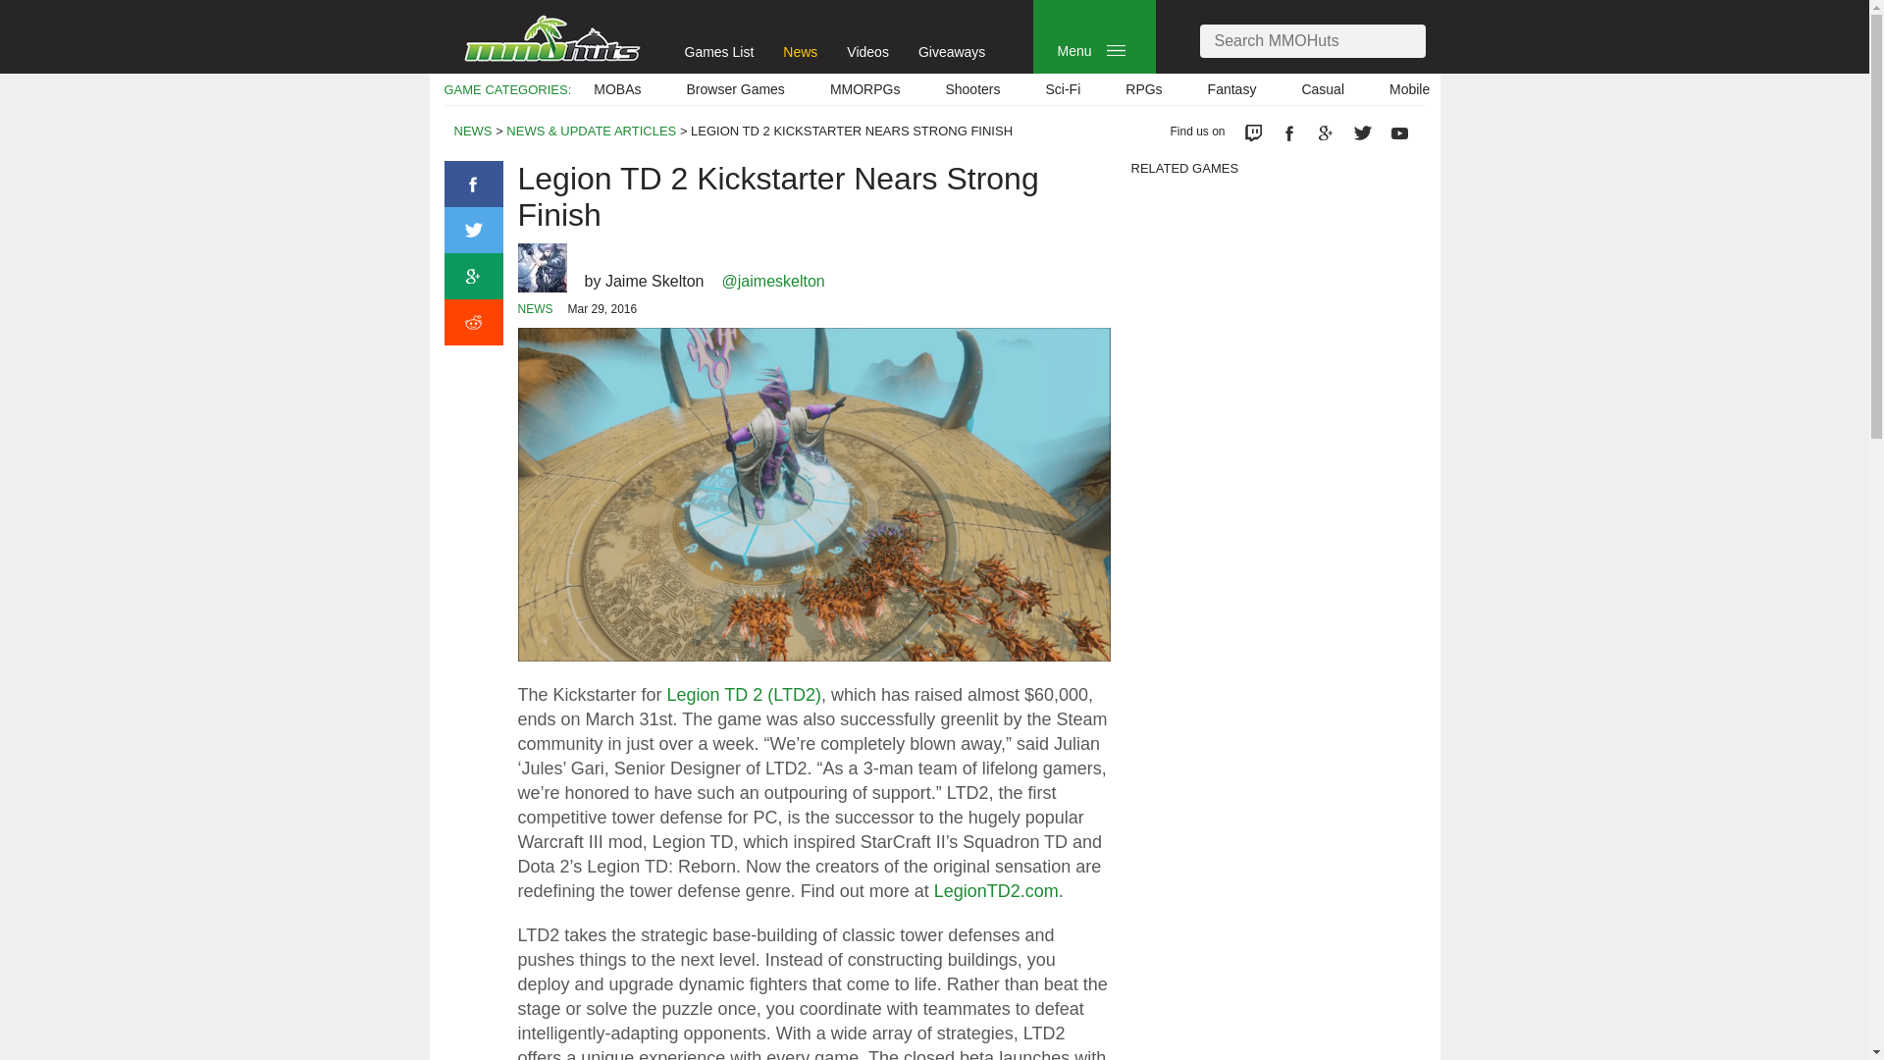 The width and height of the screenshot is (1884, 1060). Describe the element at coordinates (1311, 41) in the screenshot. I see `Search MMOHuts - 4 chars search query required.` at that location.